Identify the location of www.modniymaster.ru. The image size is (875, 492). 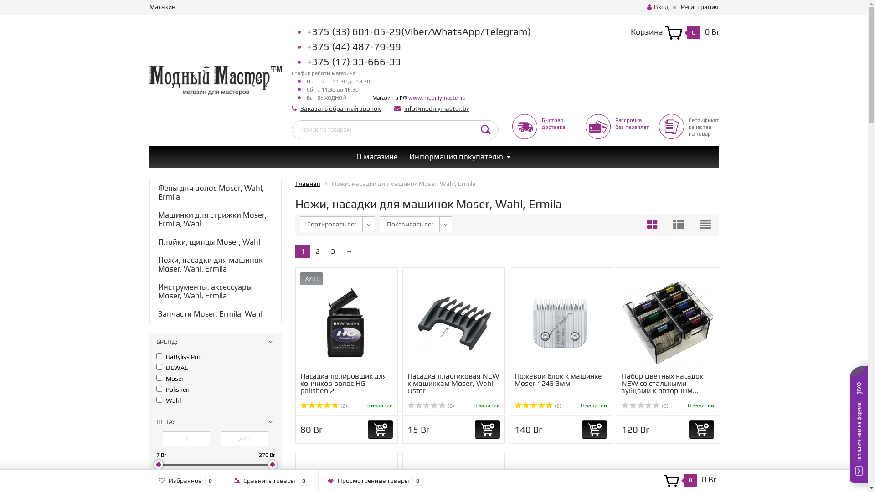
(437, 98).